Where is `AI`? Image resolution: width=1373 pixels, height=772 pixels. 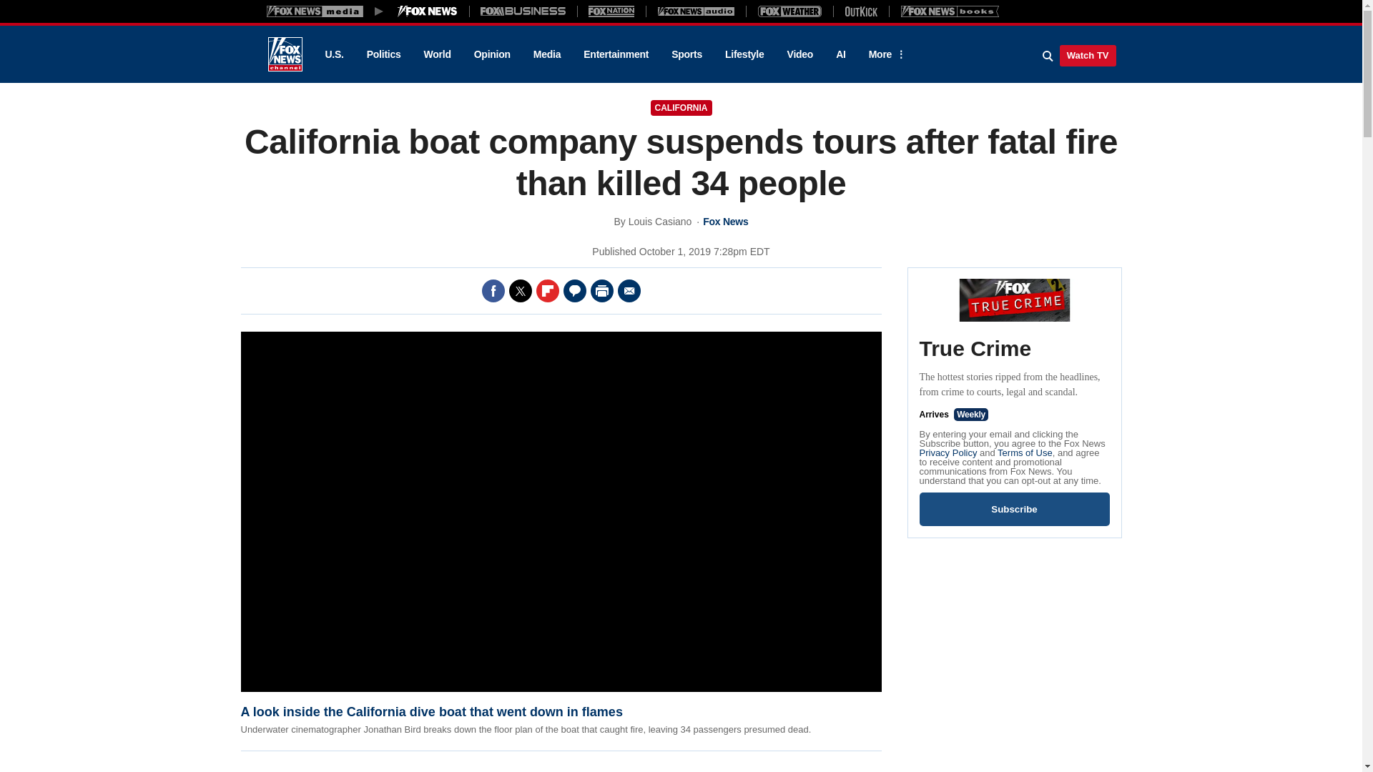 AI is located at coordinates (841, 54).